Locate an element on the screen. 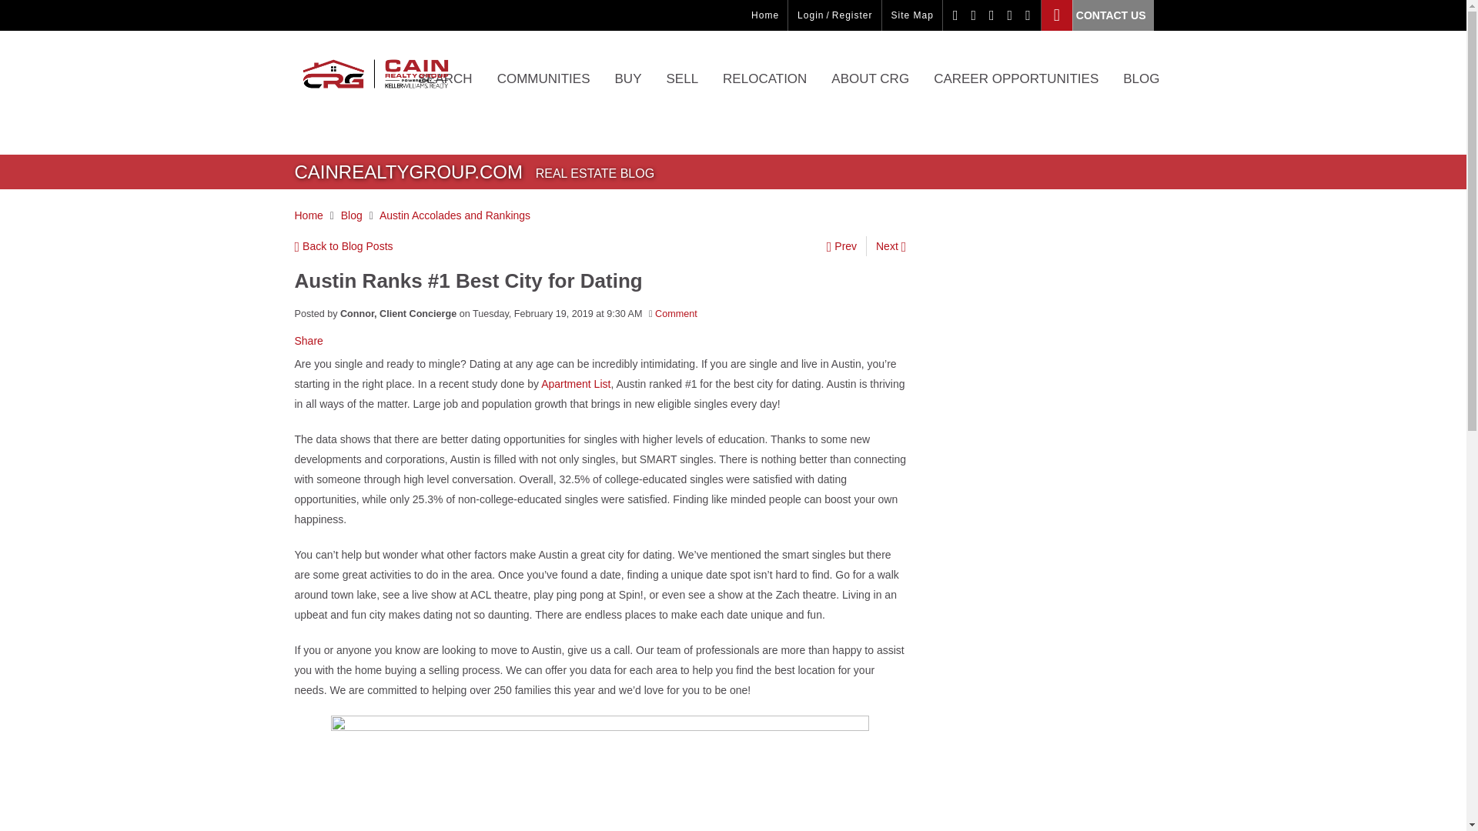  Home is located at coordinates (764, 15).